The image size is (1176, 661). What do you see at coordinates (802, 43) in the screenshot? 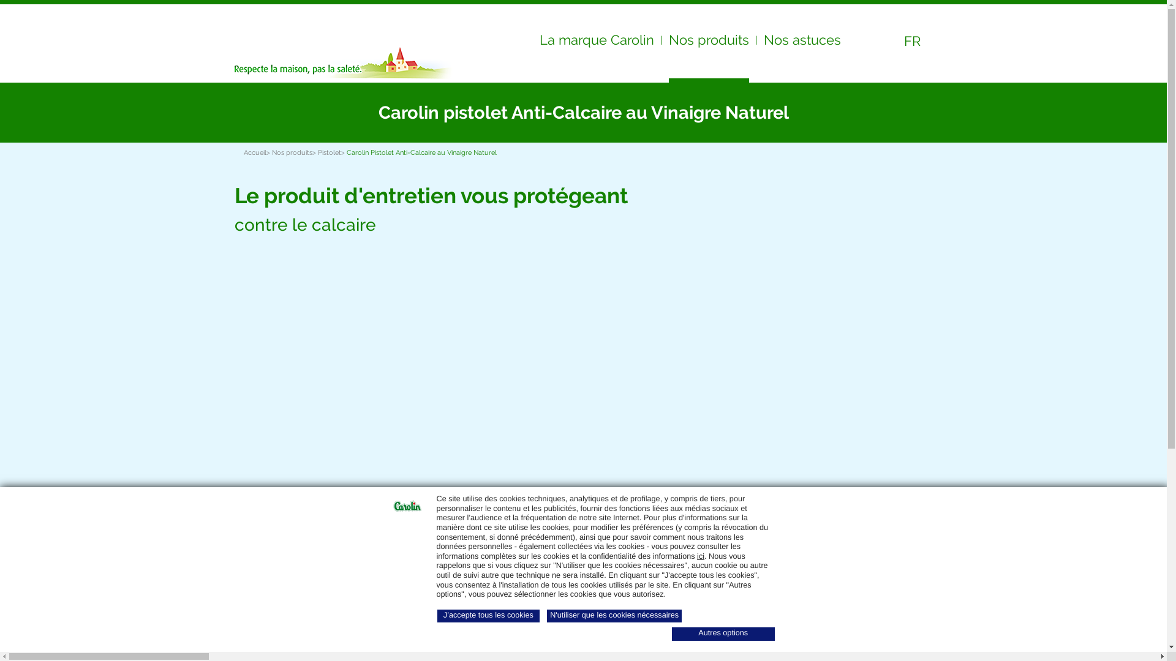
I see `Nos astuces` at bounding box center [802, 43].